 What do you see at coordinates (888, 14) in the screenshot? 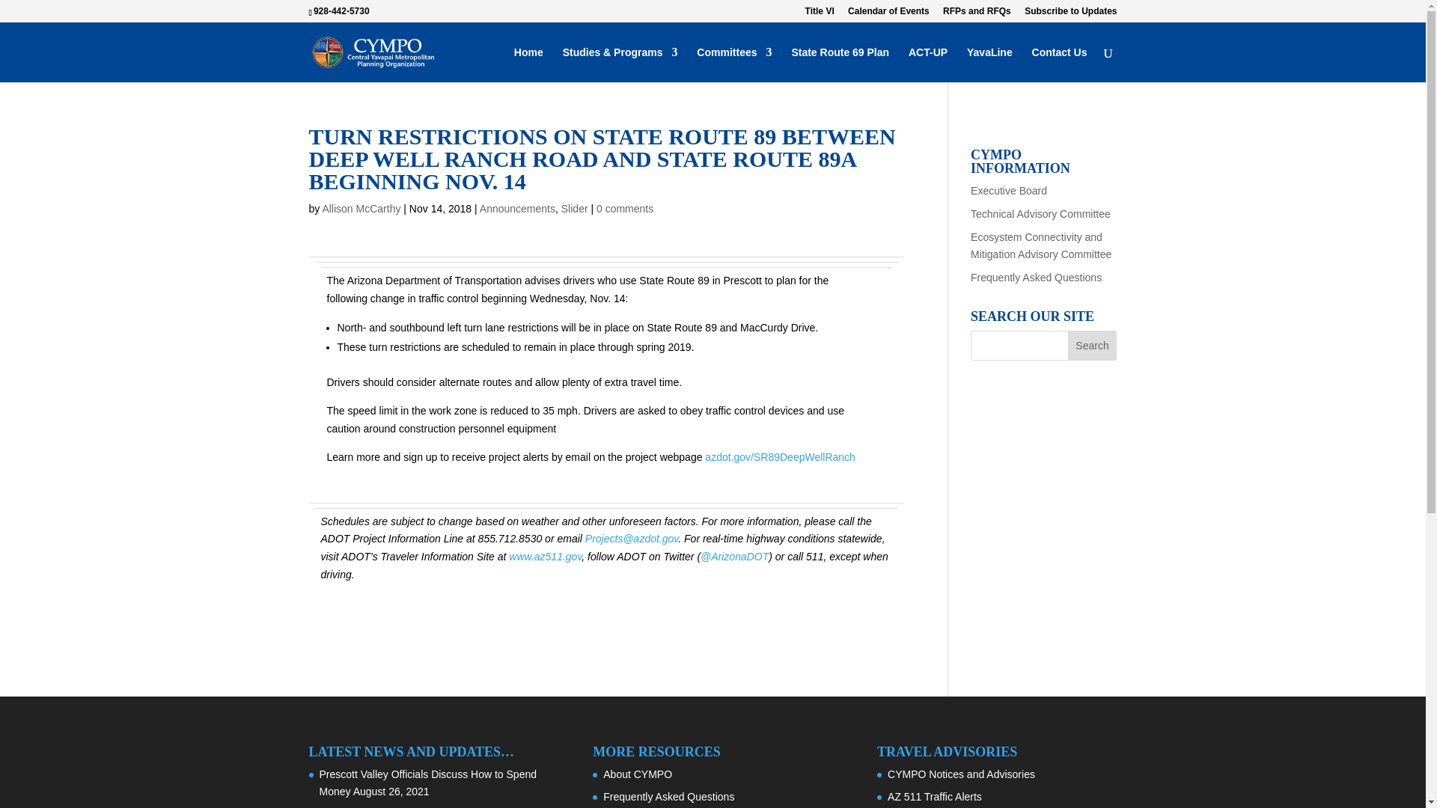
I see `Calendar of Events` at bounding box center [888, 14].